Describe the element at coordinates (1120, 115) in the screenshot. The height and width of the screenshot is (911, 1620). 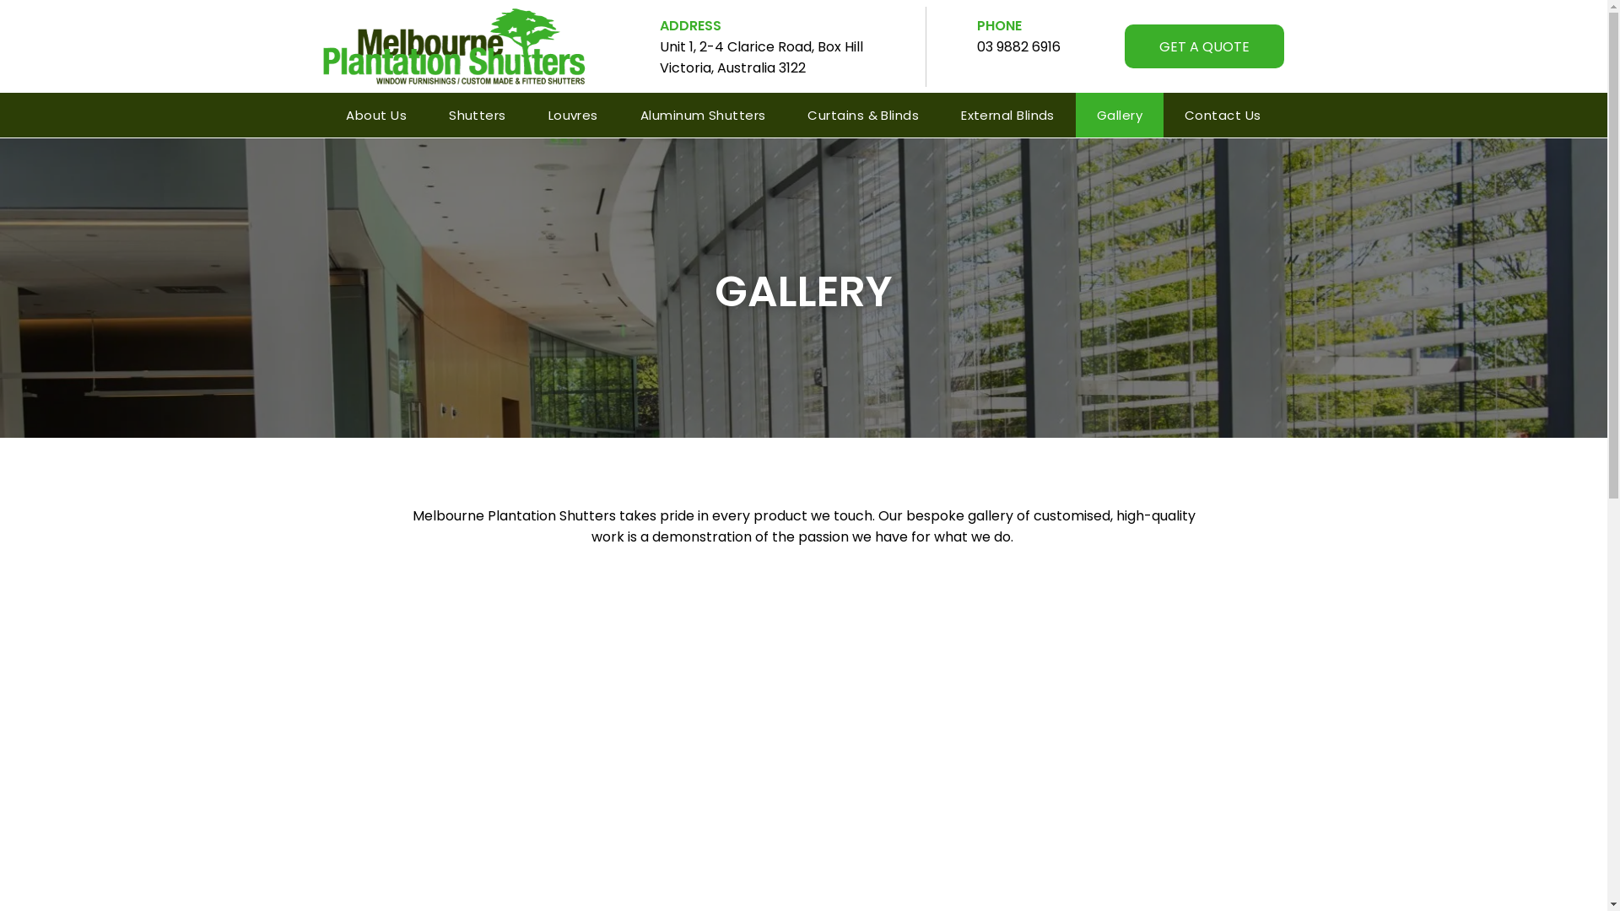
I see `Gallery` at that location.